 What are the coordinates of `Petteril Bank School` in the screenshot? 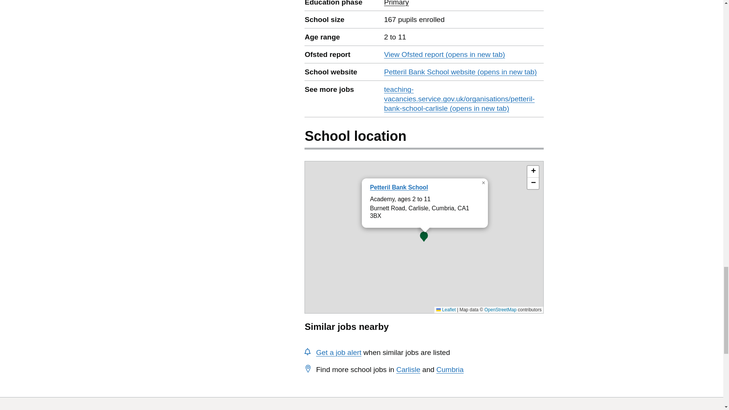 It's located at (399, 187).